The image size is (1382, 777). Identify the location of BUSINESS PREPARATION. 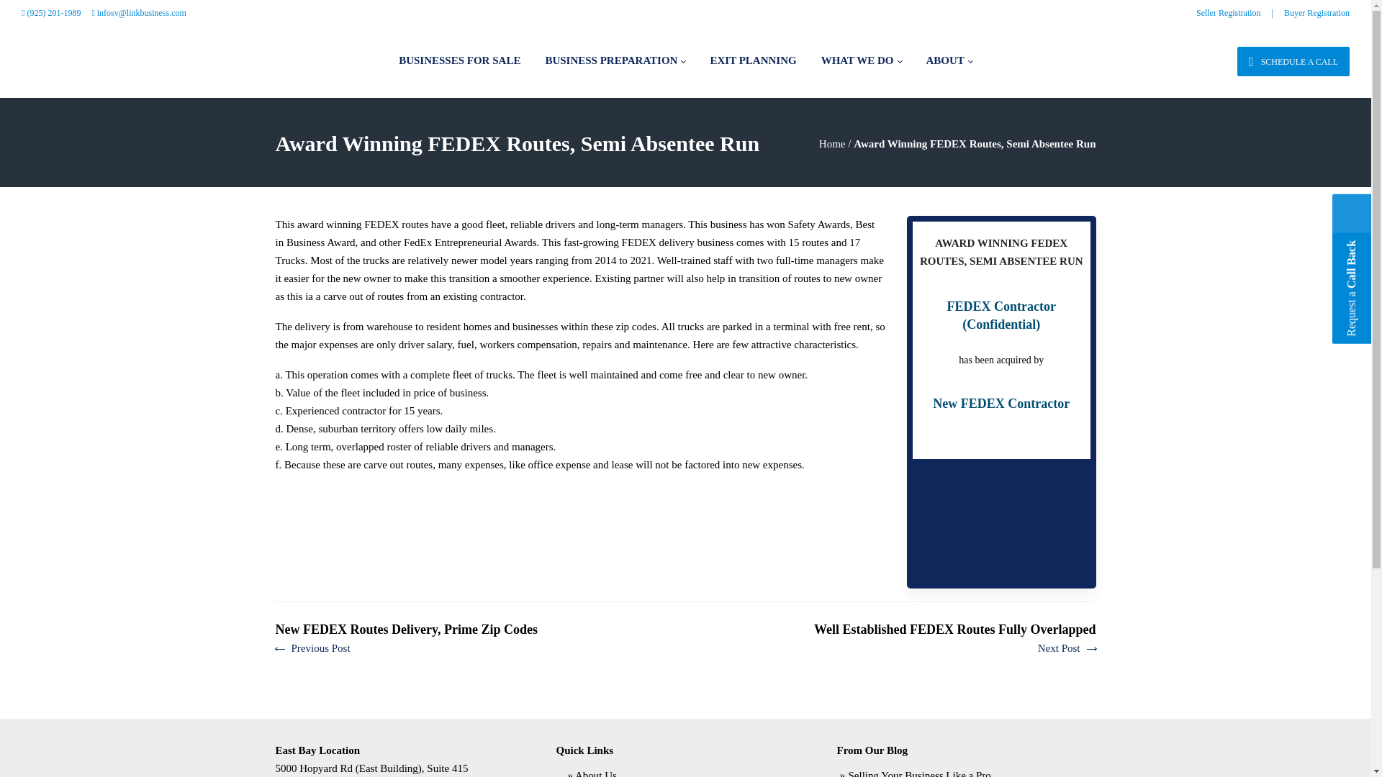
(615, 62).